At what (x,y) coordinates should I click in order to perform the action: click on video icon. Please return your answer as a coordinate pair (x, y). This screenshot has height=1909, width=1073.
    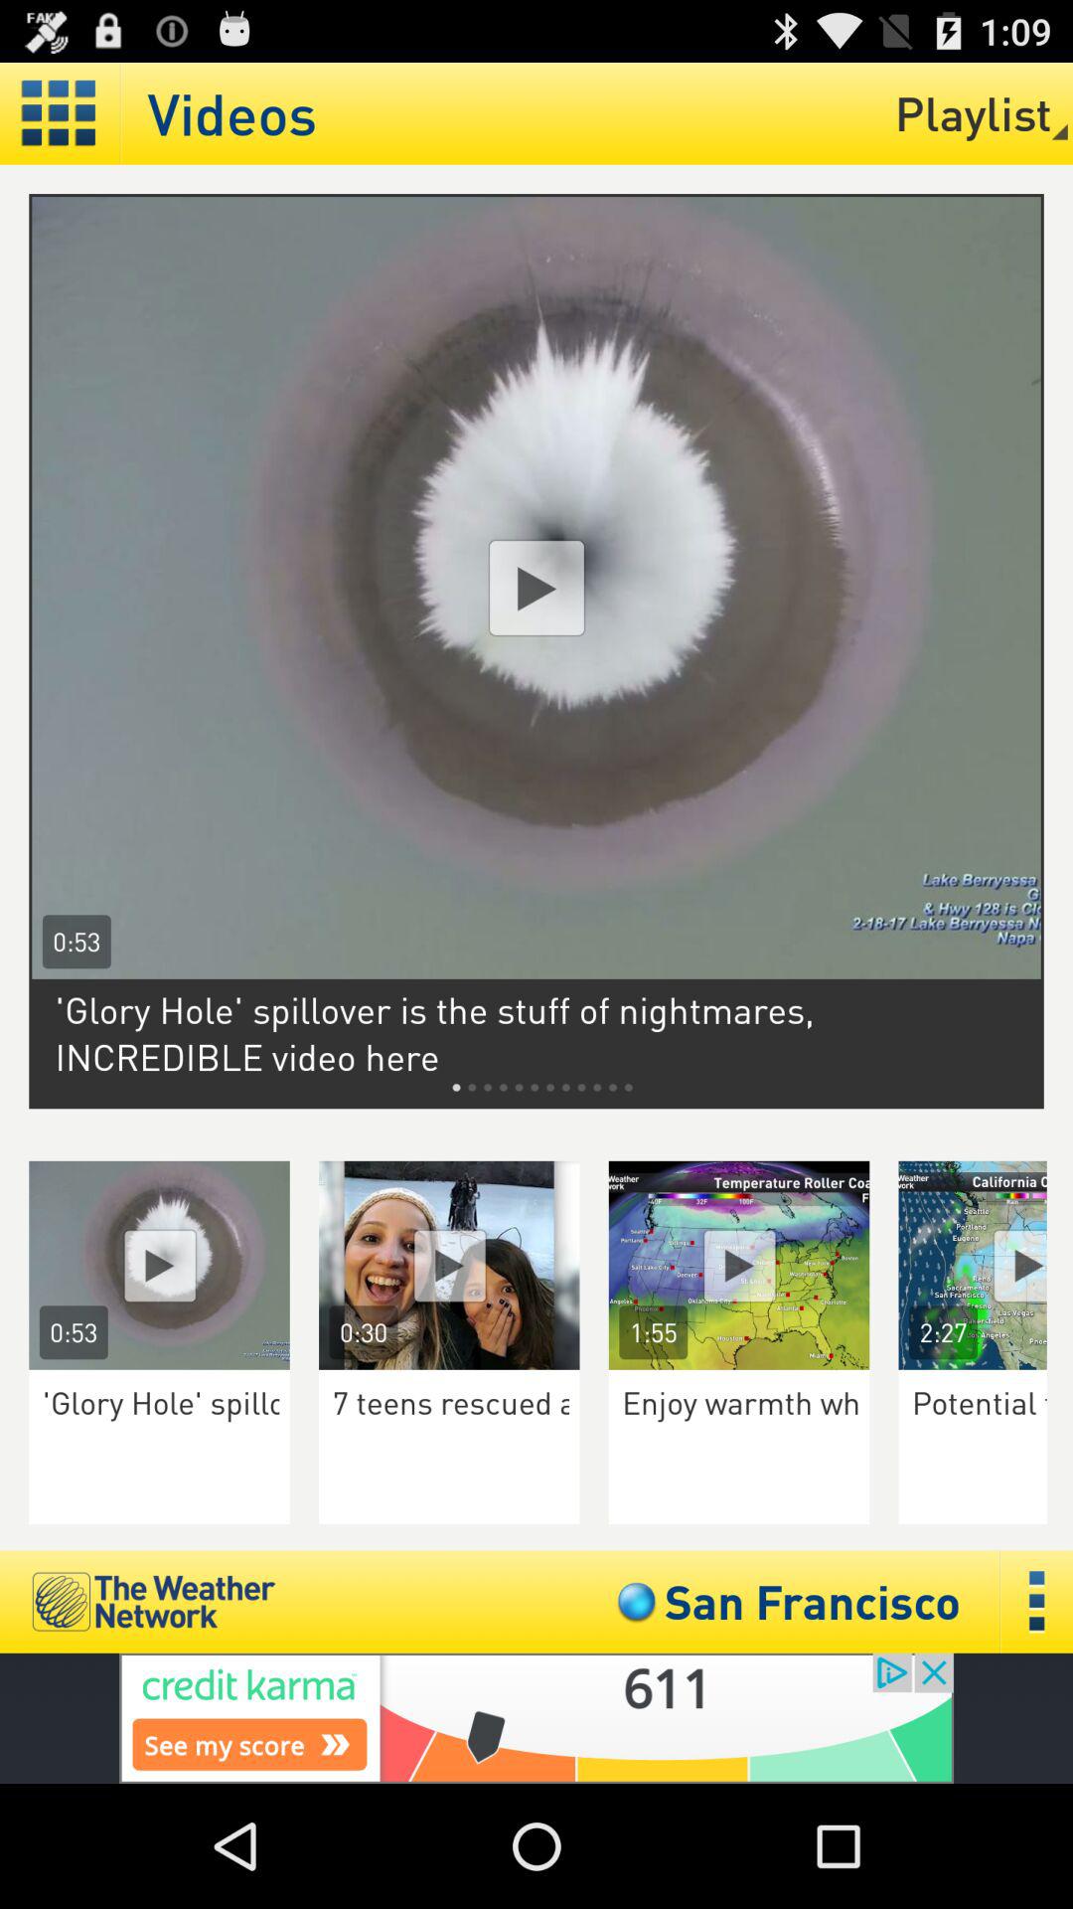
    Looking at the image, I should click on (159, 1265).